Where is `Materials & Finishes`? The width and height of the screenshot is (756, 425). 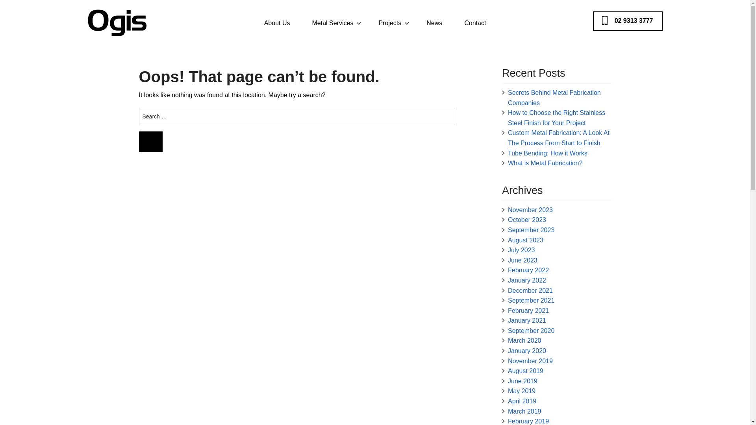
Materials & Finishes is located at coordinates (332, 102).